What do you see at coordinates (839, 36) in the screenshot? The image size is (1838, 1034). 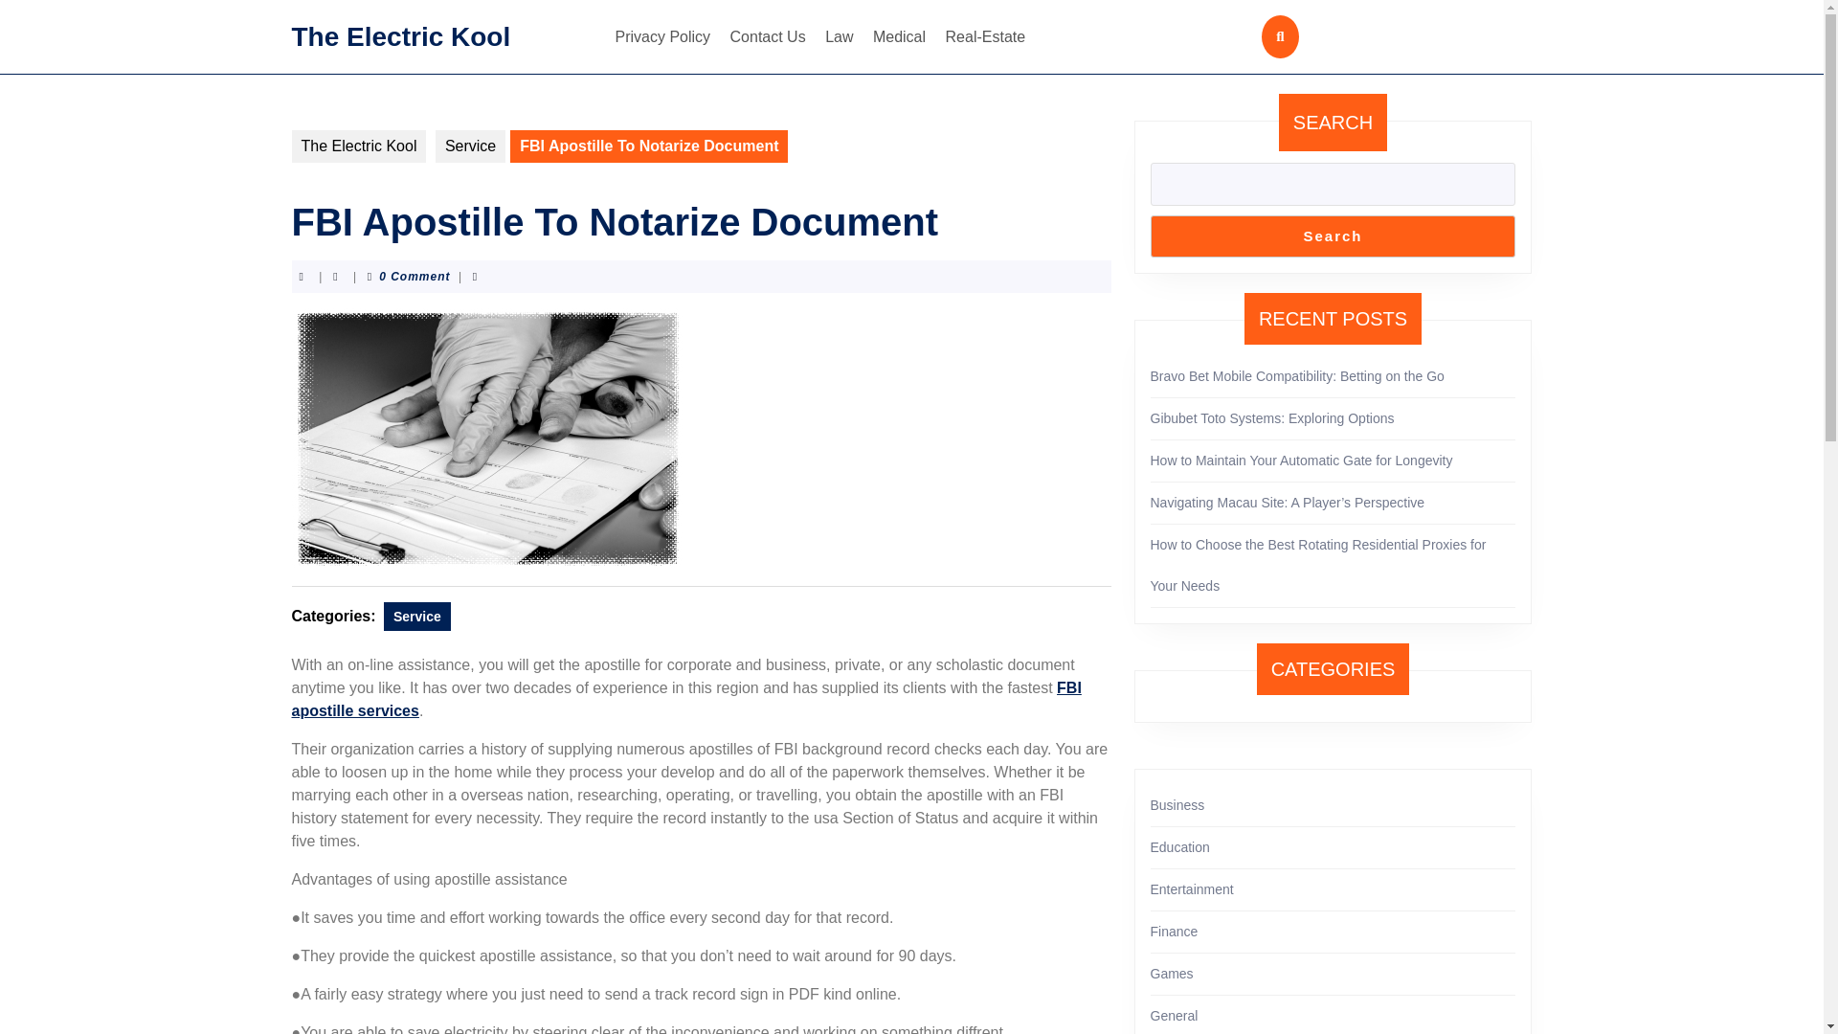 I see `Law` at bounding box center [839, 36].